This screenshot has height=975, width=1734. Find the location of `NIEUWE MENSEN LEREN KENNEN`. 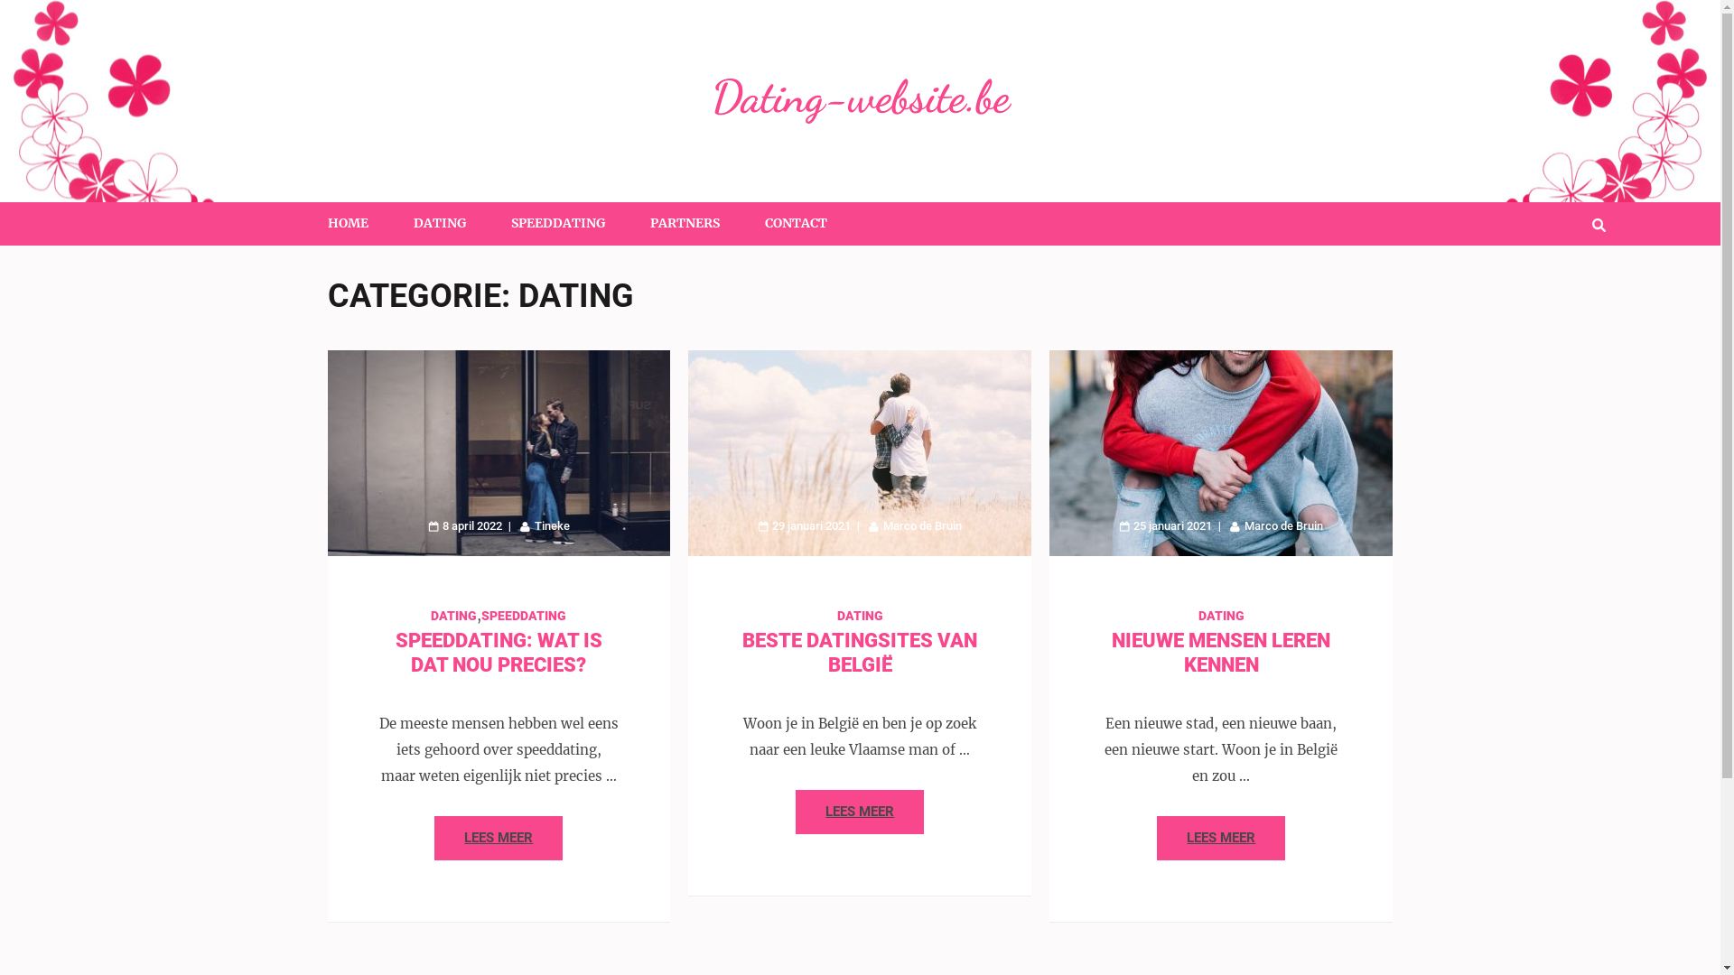

NIEUWE MENSEN LEREN KENNEN is located at coordinates (1221, 653).